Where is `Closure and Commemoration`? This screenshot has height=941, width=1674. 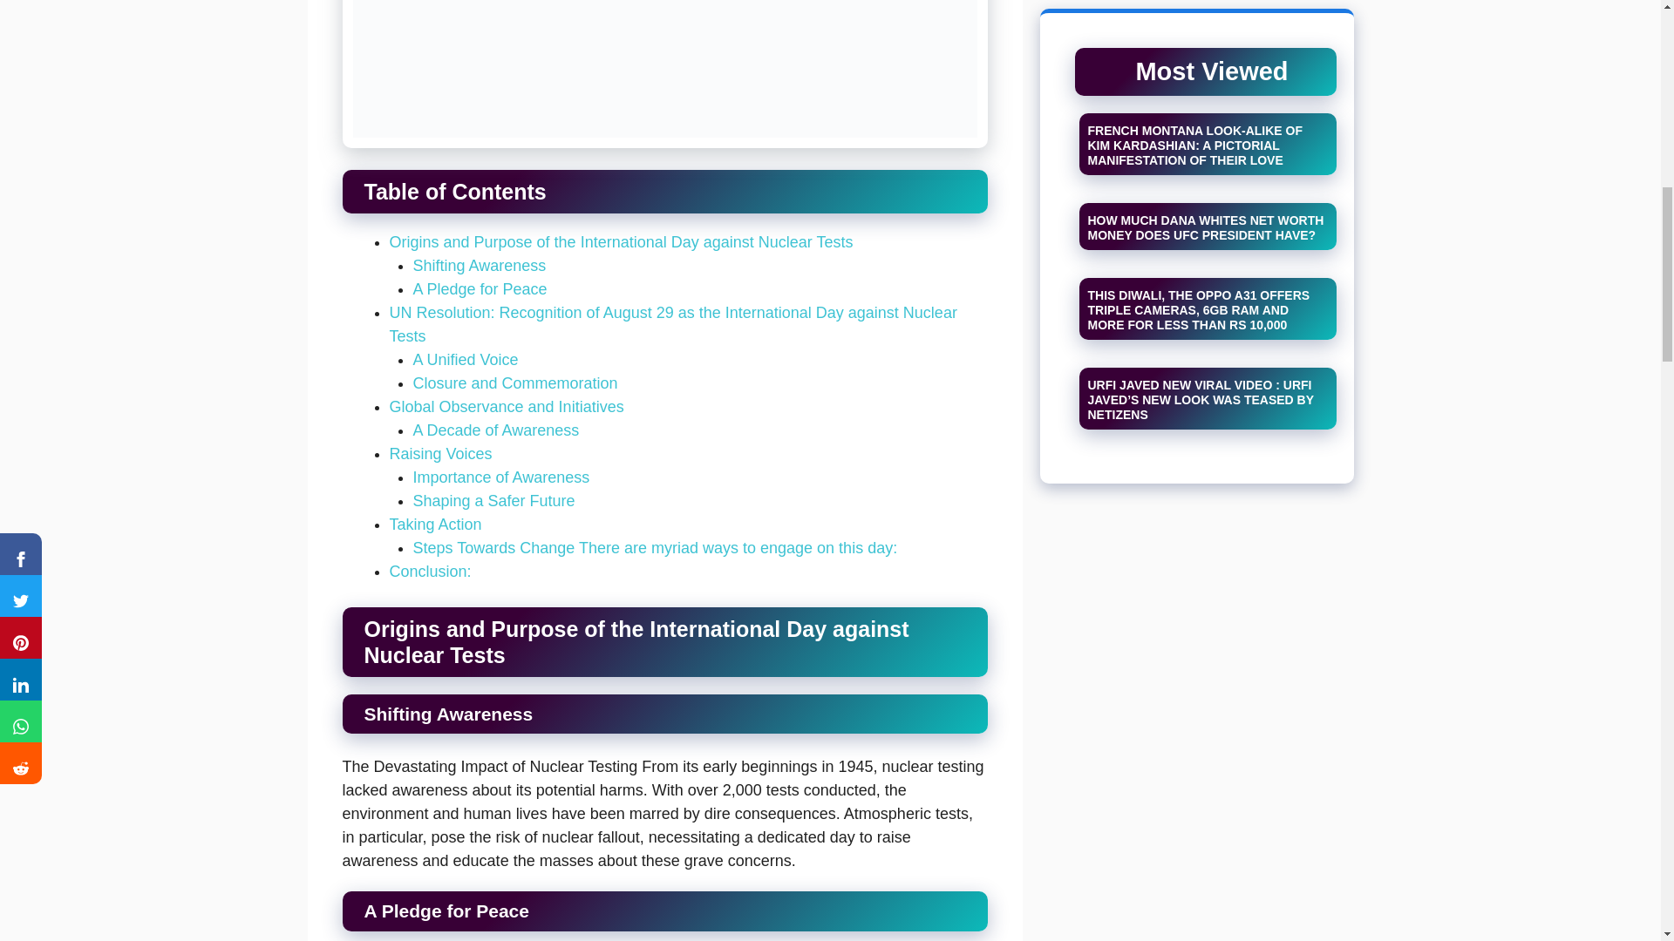 Closure and Commemoration is located at coordinates (515, 383).